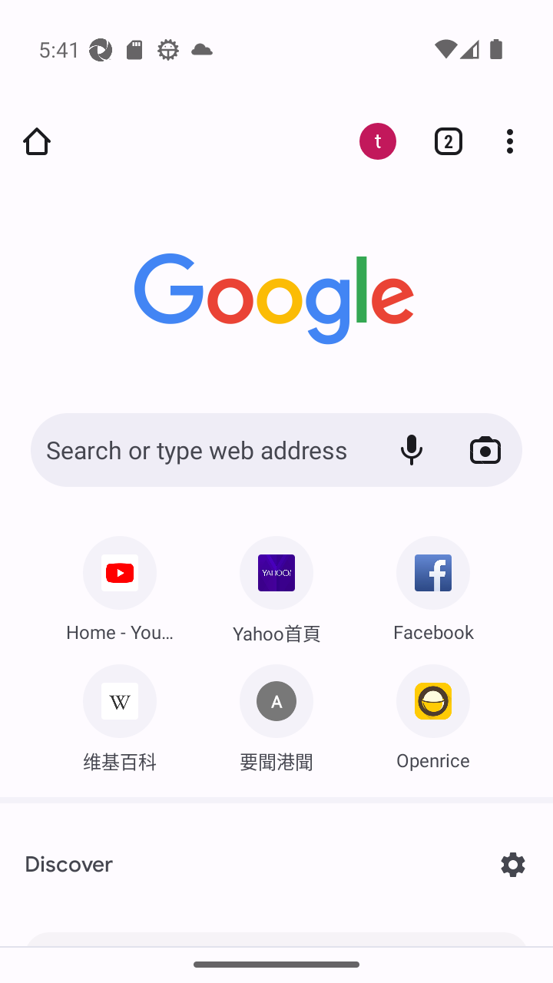 This screenshot has height=983, width=553. What do you see at coordinates (37, 141) in the screenshot?
I see `Home` at bounding box center [37, 141].